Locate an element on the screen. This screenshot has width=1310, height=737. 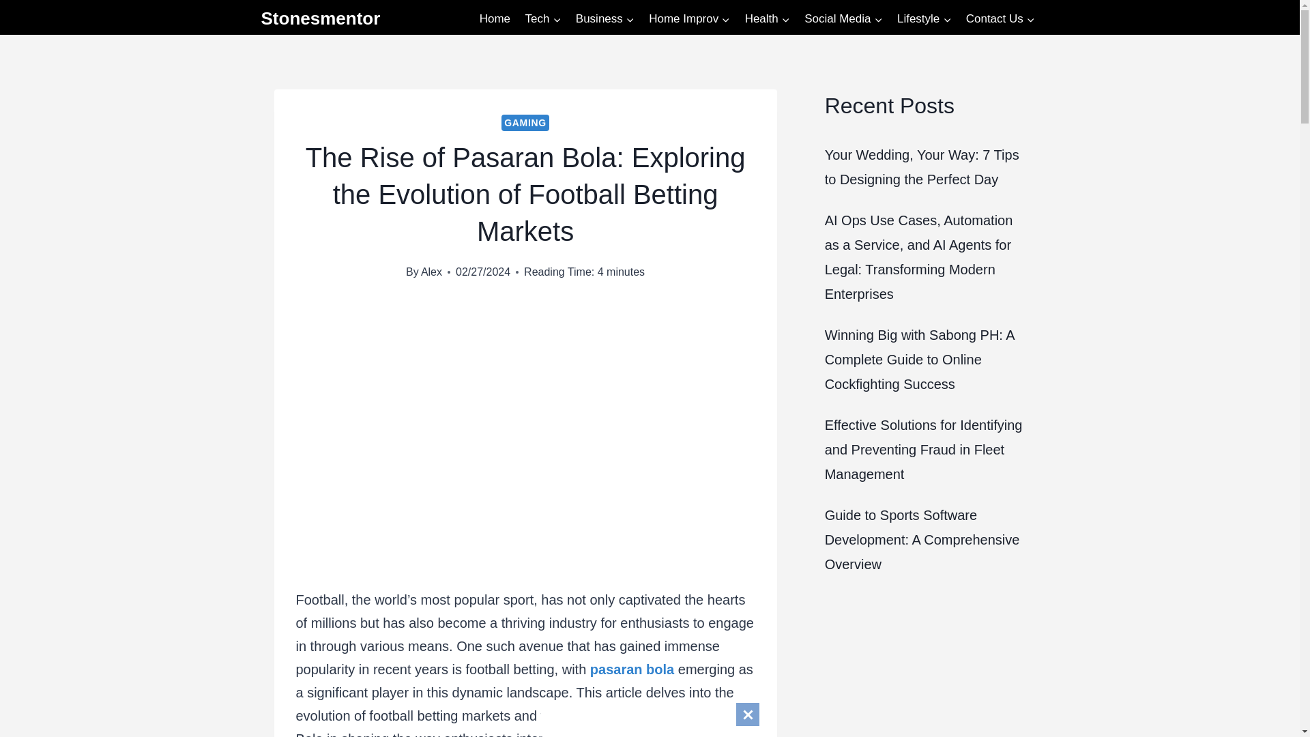
Home is located at coordinates (494, 19).